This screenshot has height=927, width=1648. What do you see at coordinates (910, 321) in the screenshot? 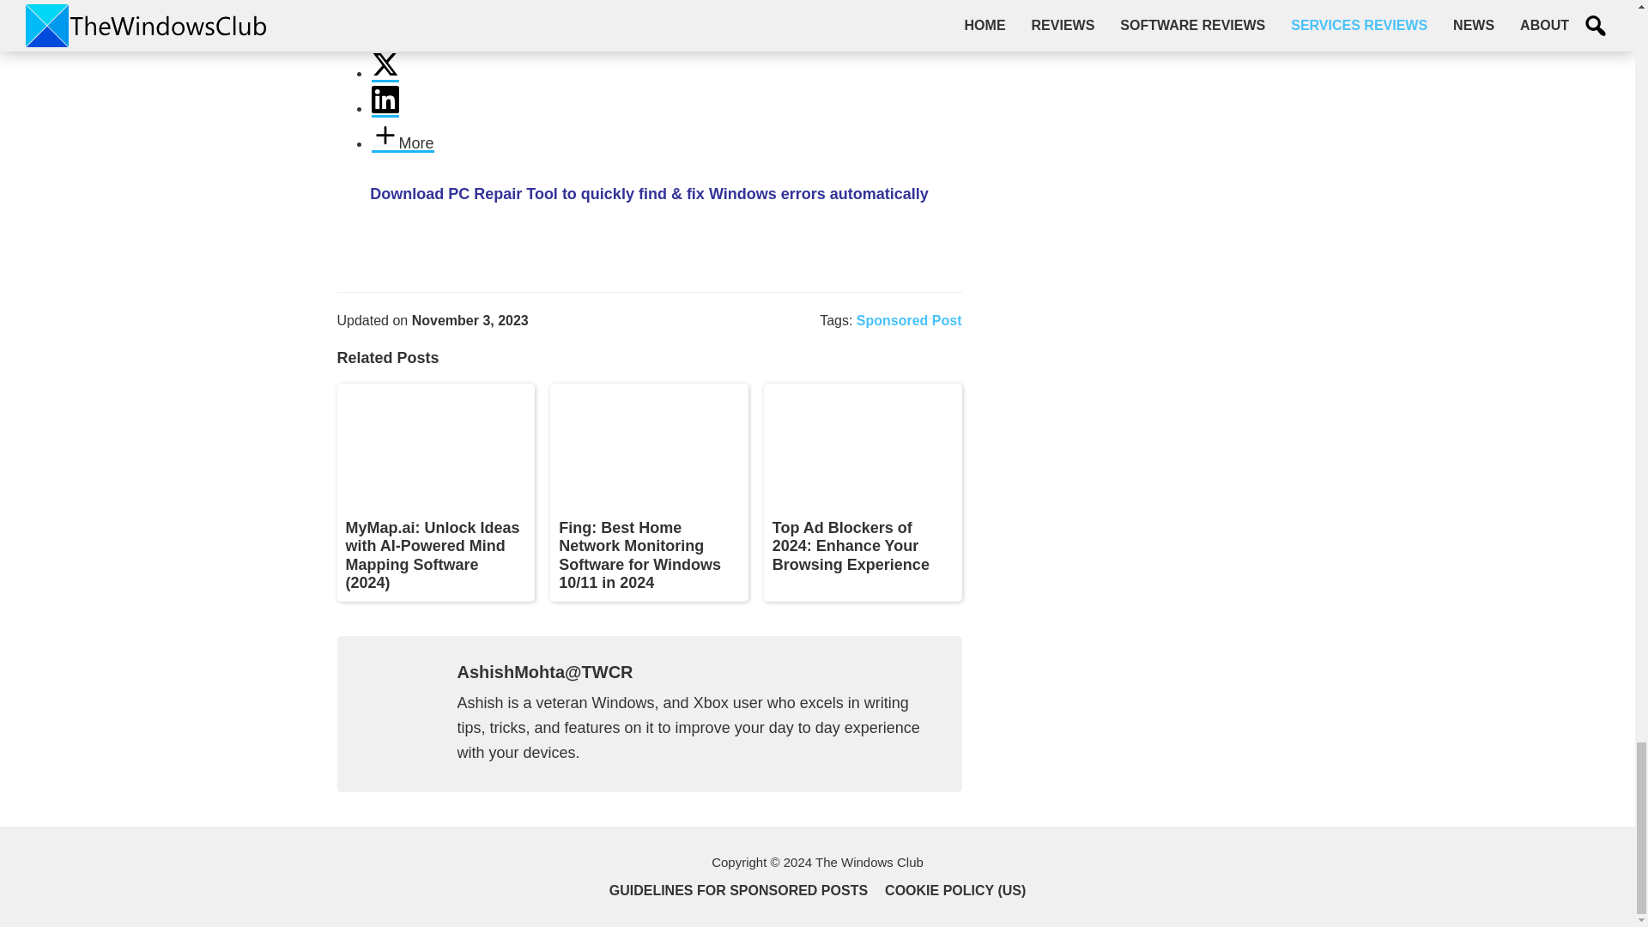
I see `Sponsored Post` at bounding box center [910, 321].